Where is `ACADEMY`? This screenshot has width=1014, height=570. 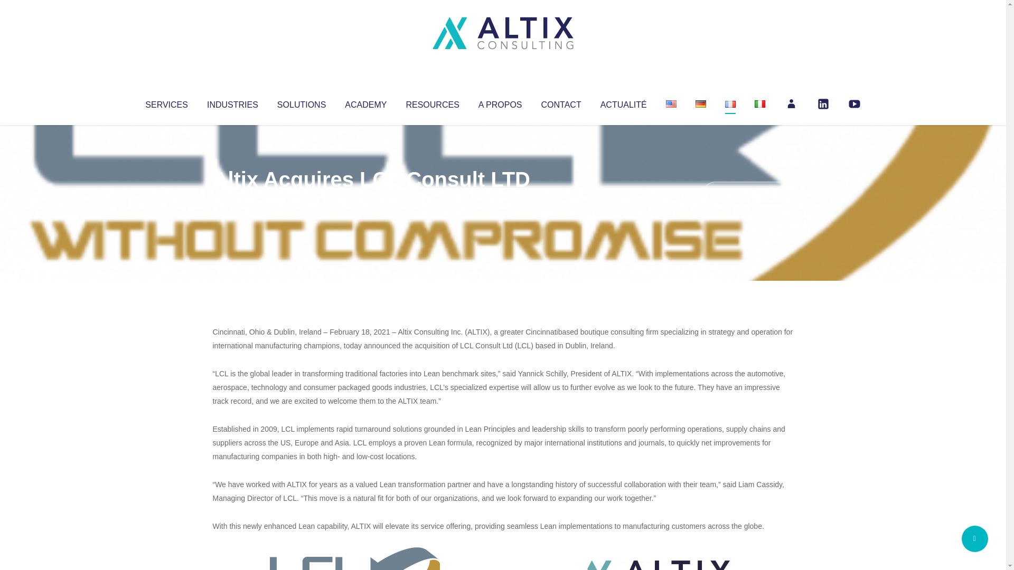
ACADEMY is located at coordinates (365, 102).